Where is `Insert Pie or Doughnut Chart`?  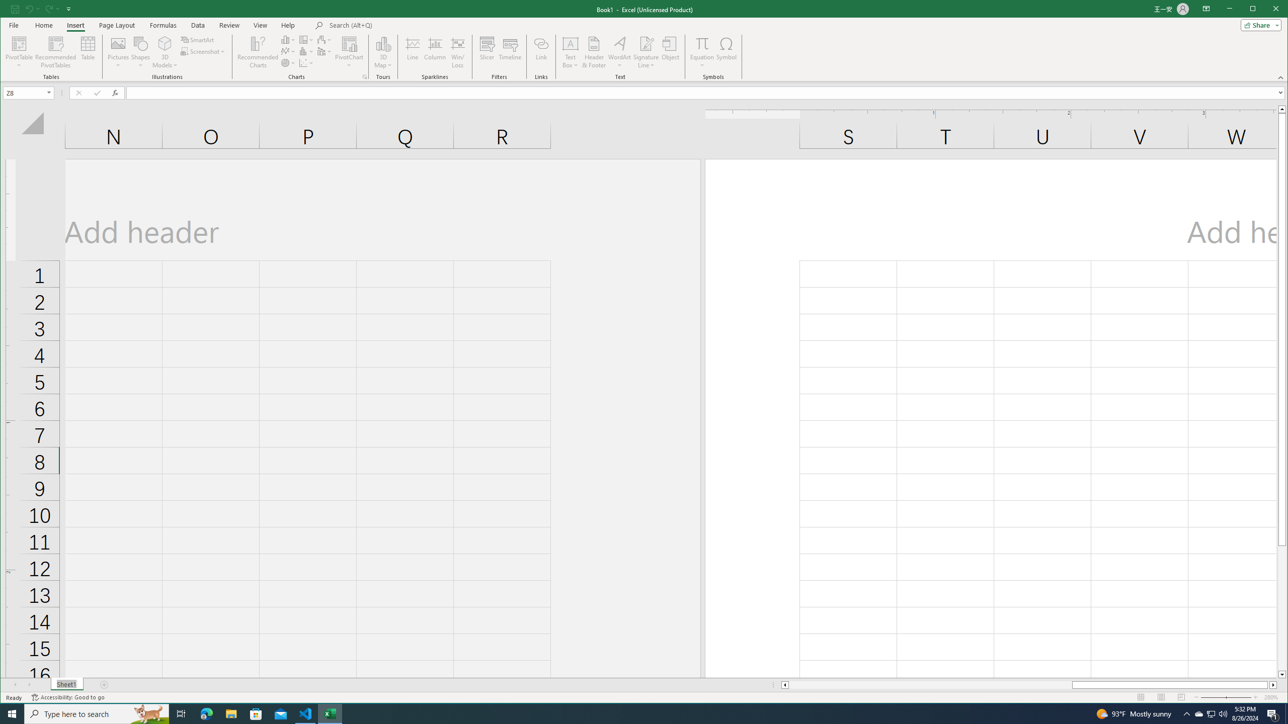 Insert Pie or Doughnut Chart is located at coordinates (288, 62).